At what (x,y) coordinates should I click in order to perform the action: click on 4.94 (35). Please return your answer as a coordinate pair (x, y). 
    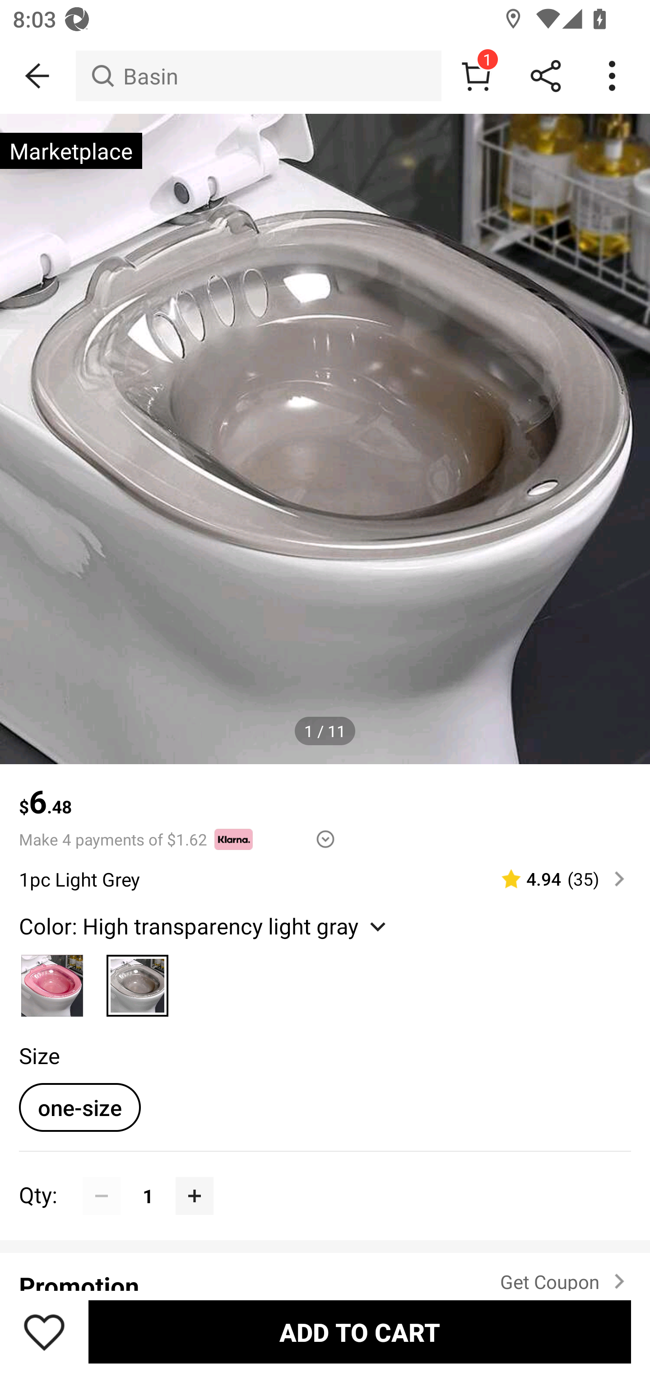
    Looking at the image, I should click on (556, 878).